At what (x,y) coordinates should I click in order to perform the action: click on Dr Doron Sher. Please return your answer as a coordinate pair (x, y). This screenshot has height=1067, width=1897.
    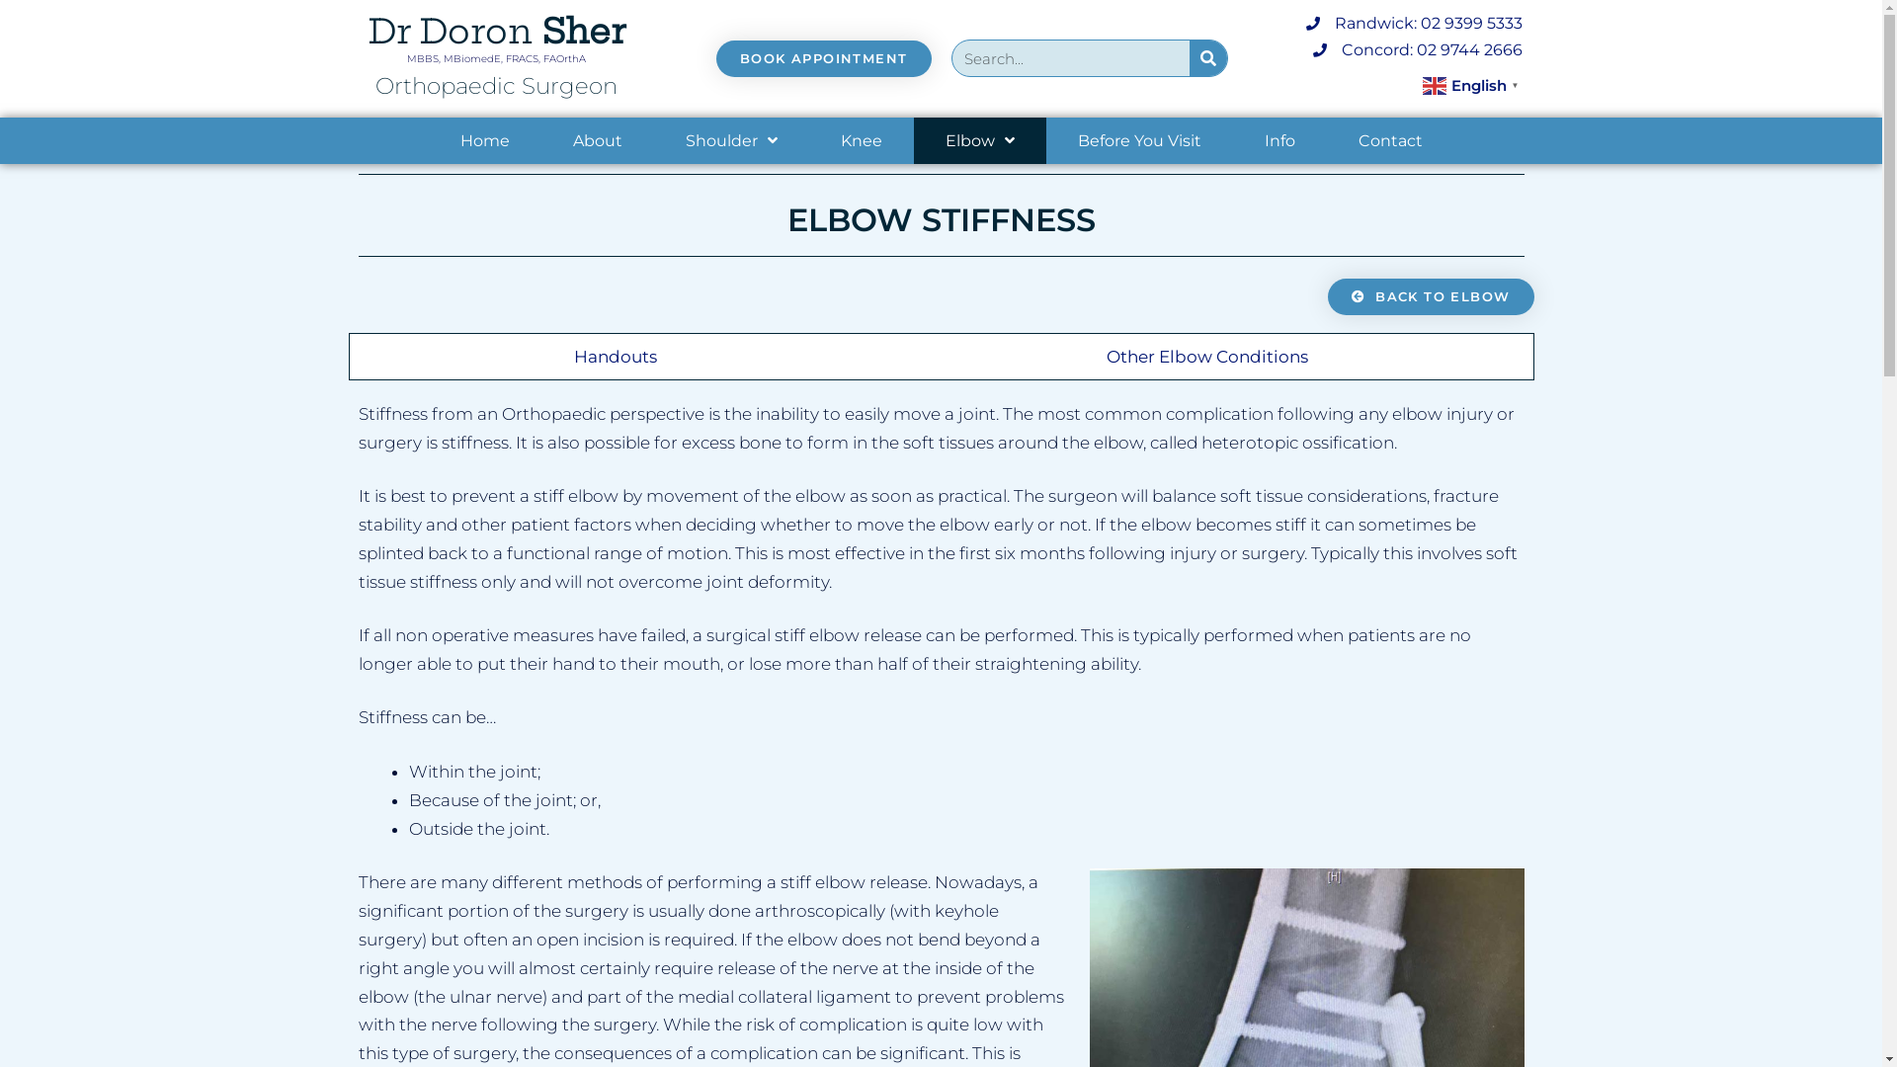
    Looking at the image, I should click on (496, 32).